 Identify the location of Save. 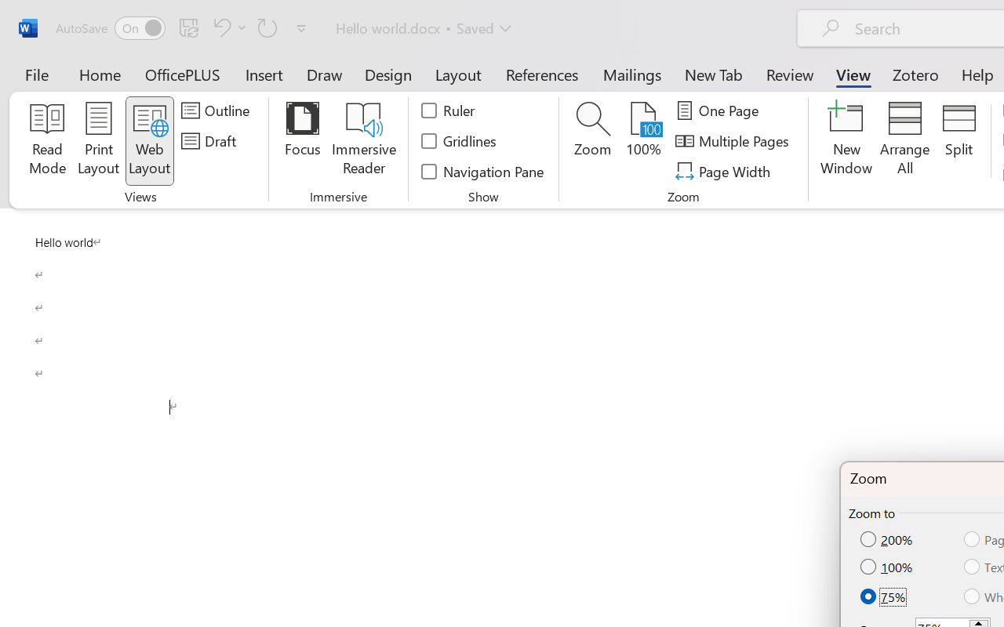
(189, 27).